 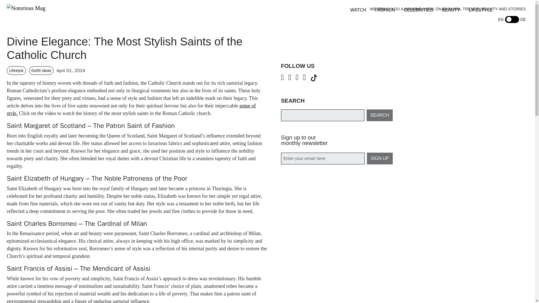 What do you see at coordinates (385, 10) in the screenshot?
I see `FASHION` at bounding box center [385, 10].